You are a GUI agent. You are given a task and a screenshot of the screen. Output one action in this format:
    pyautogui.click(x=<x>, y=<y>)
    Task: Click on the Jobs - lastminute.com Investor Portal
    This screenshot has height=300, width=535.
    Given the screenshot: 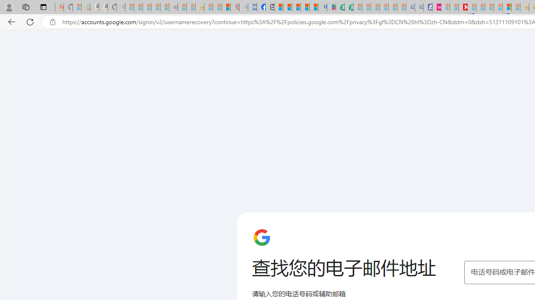 What is the action you would take?
    pyautogui.click(x=436, y=7)
    